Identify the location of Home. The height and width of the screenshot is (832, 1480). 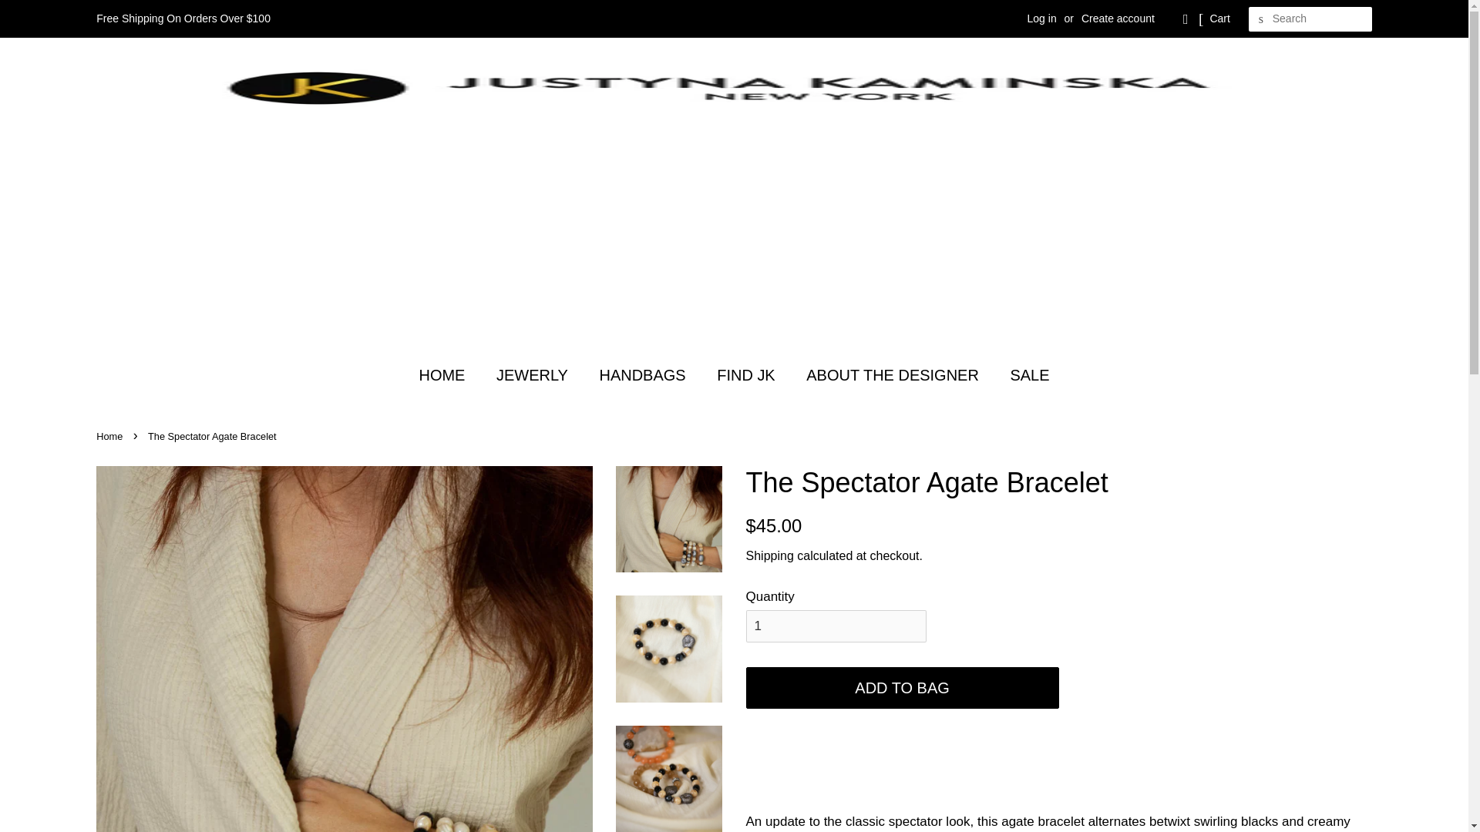
(111, 436).